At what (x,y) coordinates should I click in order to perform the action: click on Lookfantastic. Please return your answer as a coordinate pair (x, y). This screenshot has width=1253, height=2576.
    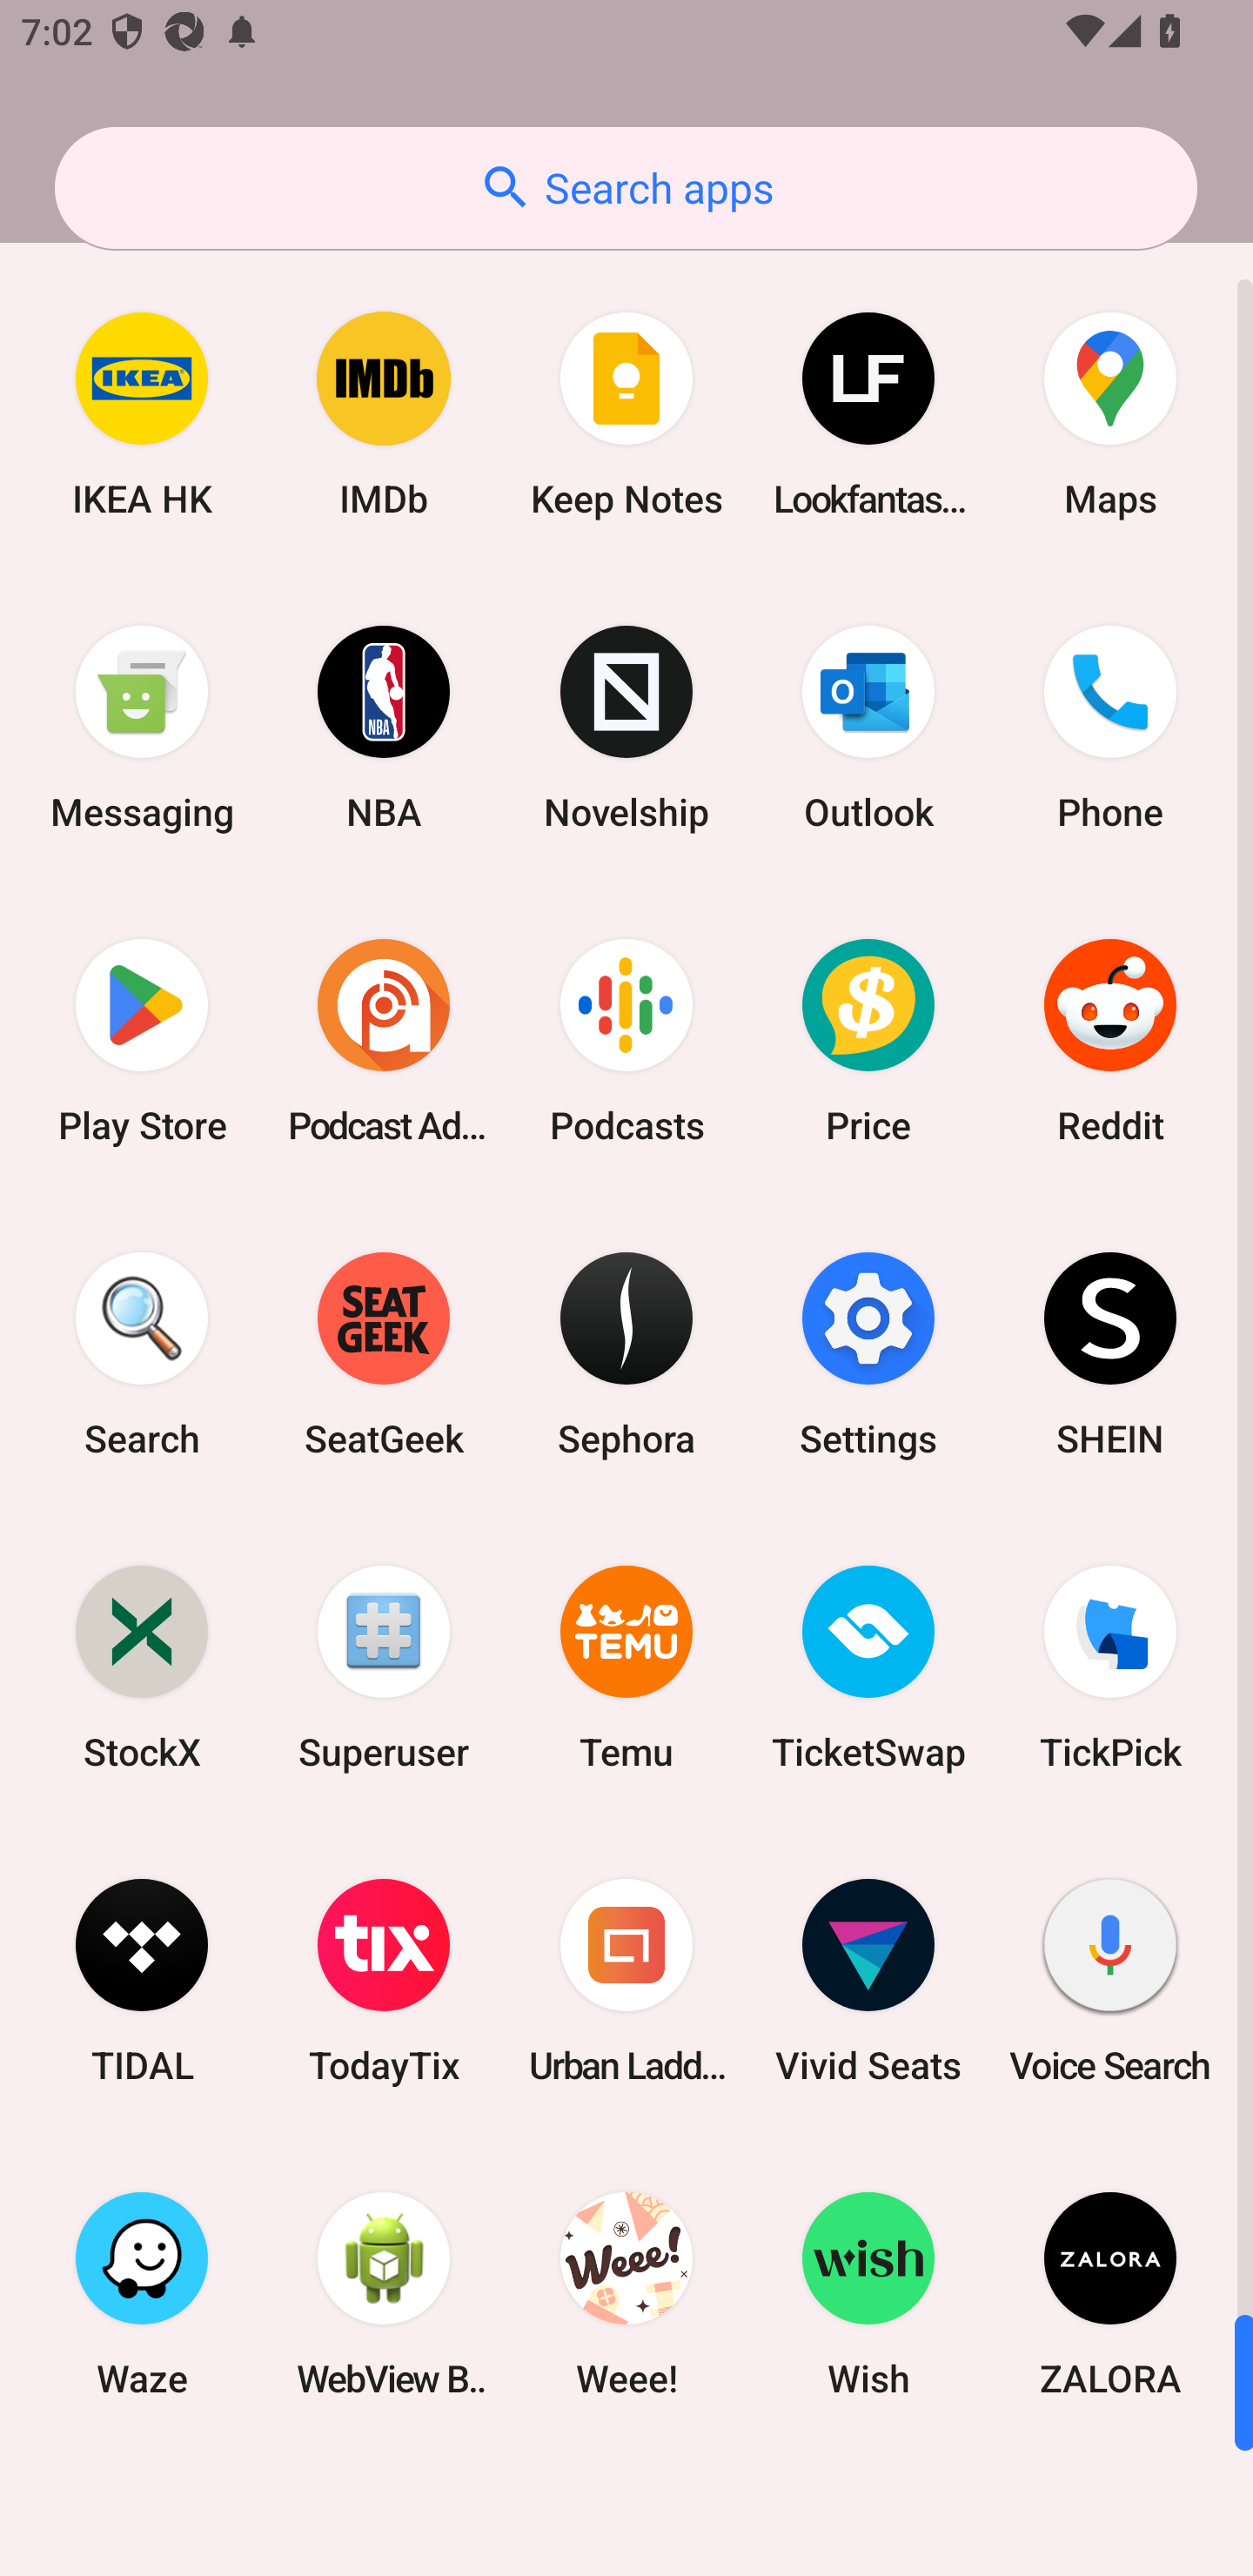
    Looking at the image, I should click on (868, 414).